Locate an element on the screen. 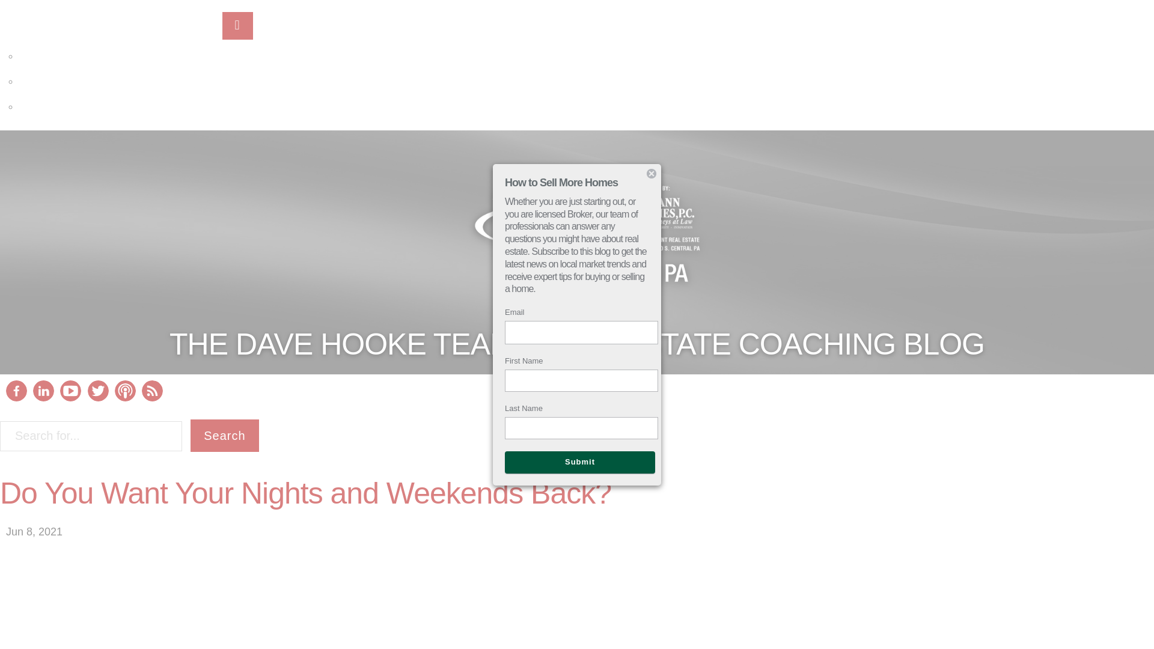  Linkedin is located at coordinates (43, 391).